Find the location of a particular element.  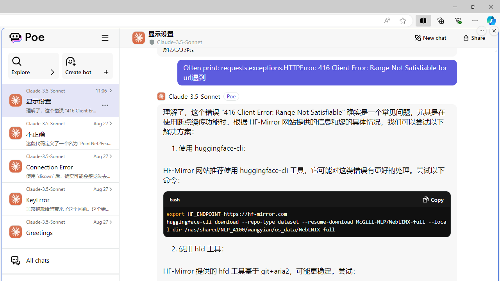

Settings and more (Alt+F) is located at coordinates (475, 20).